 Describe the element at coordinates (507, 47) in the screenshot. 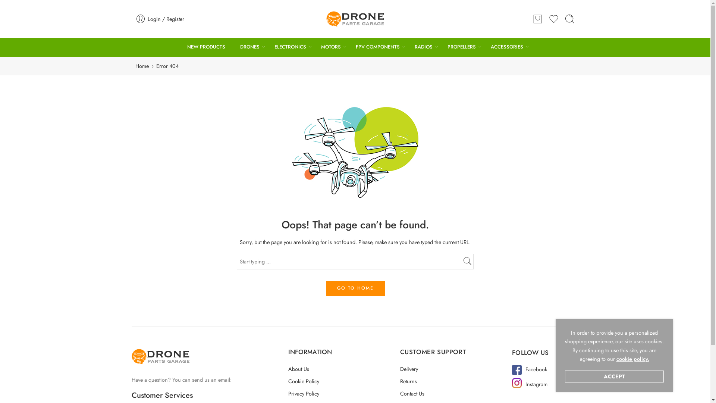

I see `ACCESSORIES` at that location.